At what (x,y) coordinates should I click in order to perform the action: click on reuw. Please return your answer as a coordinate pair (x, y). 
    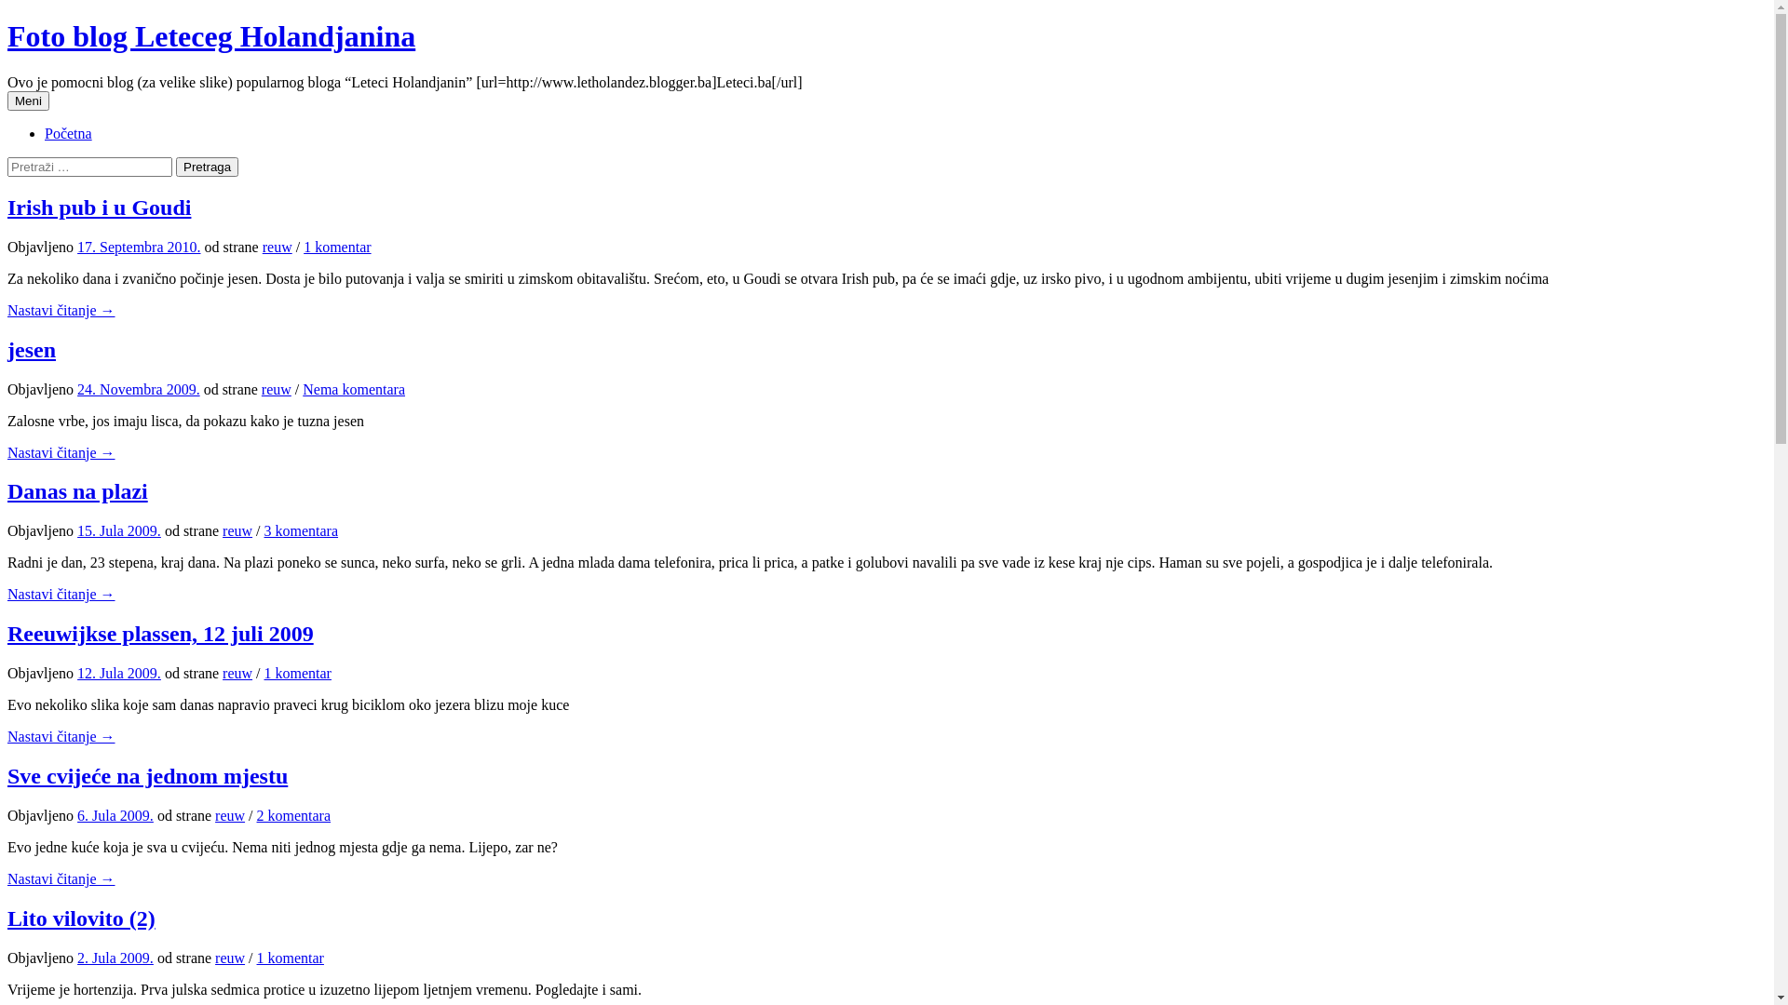
    Looking at the image, I should click on (230, 958).